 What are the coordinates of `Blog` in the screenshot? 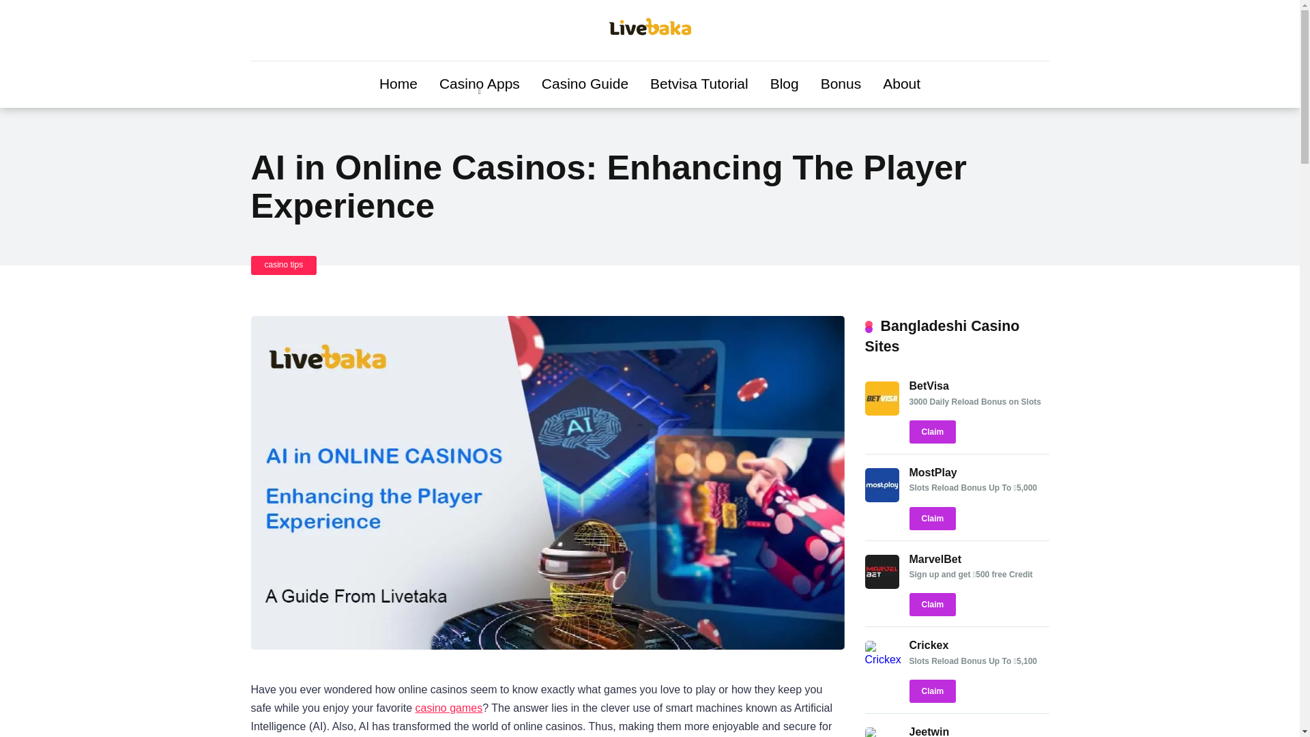 It's located at (785, 84).